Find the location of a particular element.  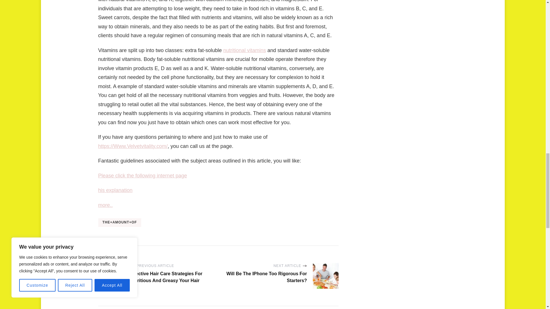

Please click the following internet page is located at coordinates (142, 176).